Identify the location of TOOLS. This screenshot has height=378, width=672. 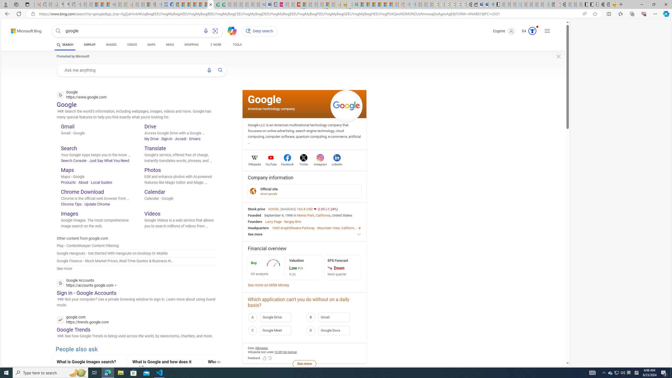
(237, 45).